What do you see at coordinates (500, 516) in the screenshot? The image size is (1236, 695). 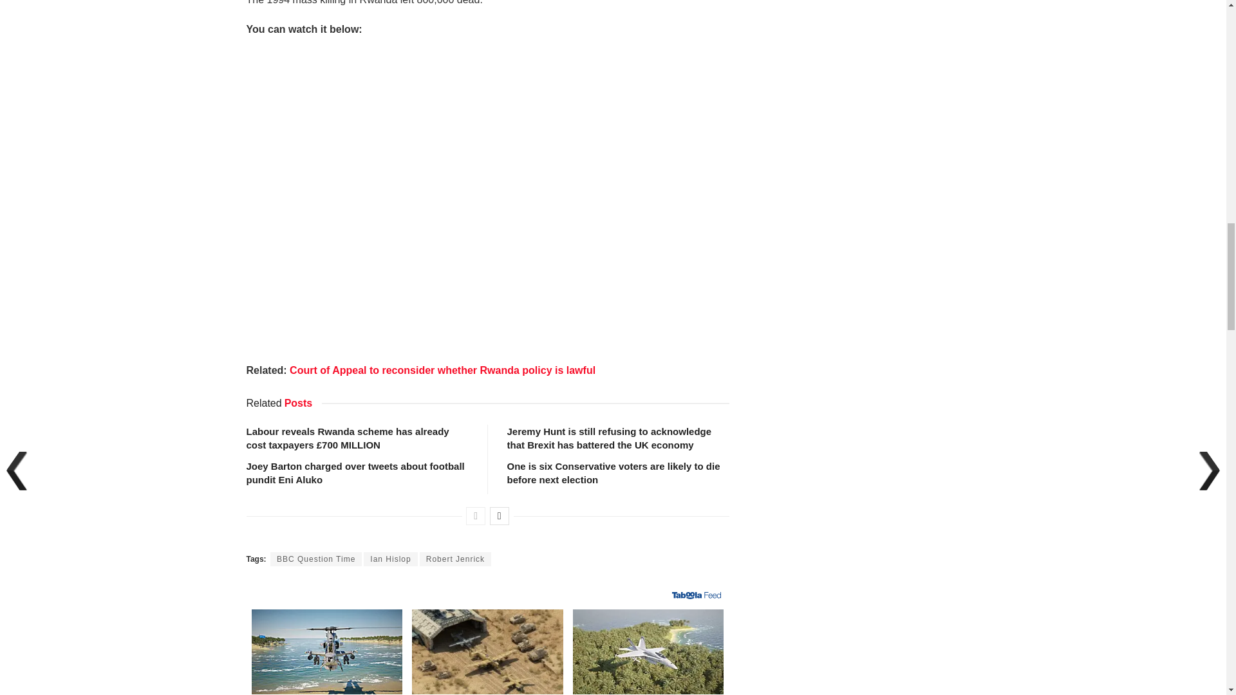 I see `Next` at bounding box center [500, 516].